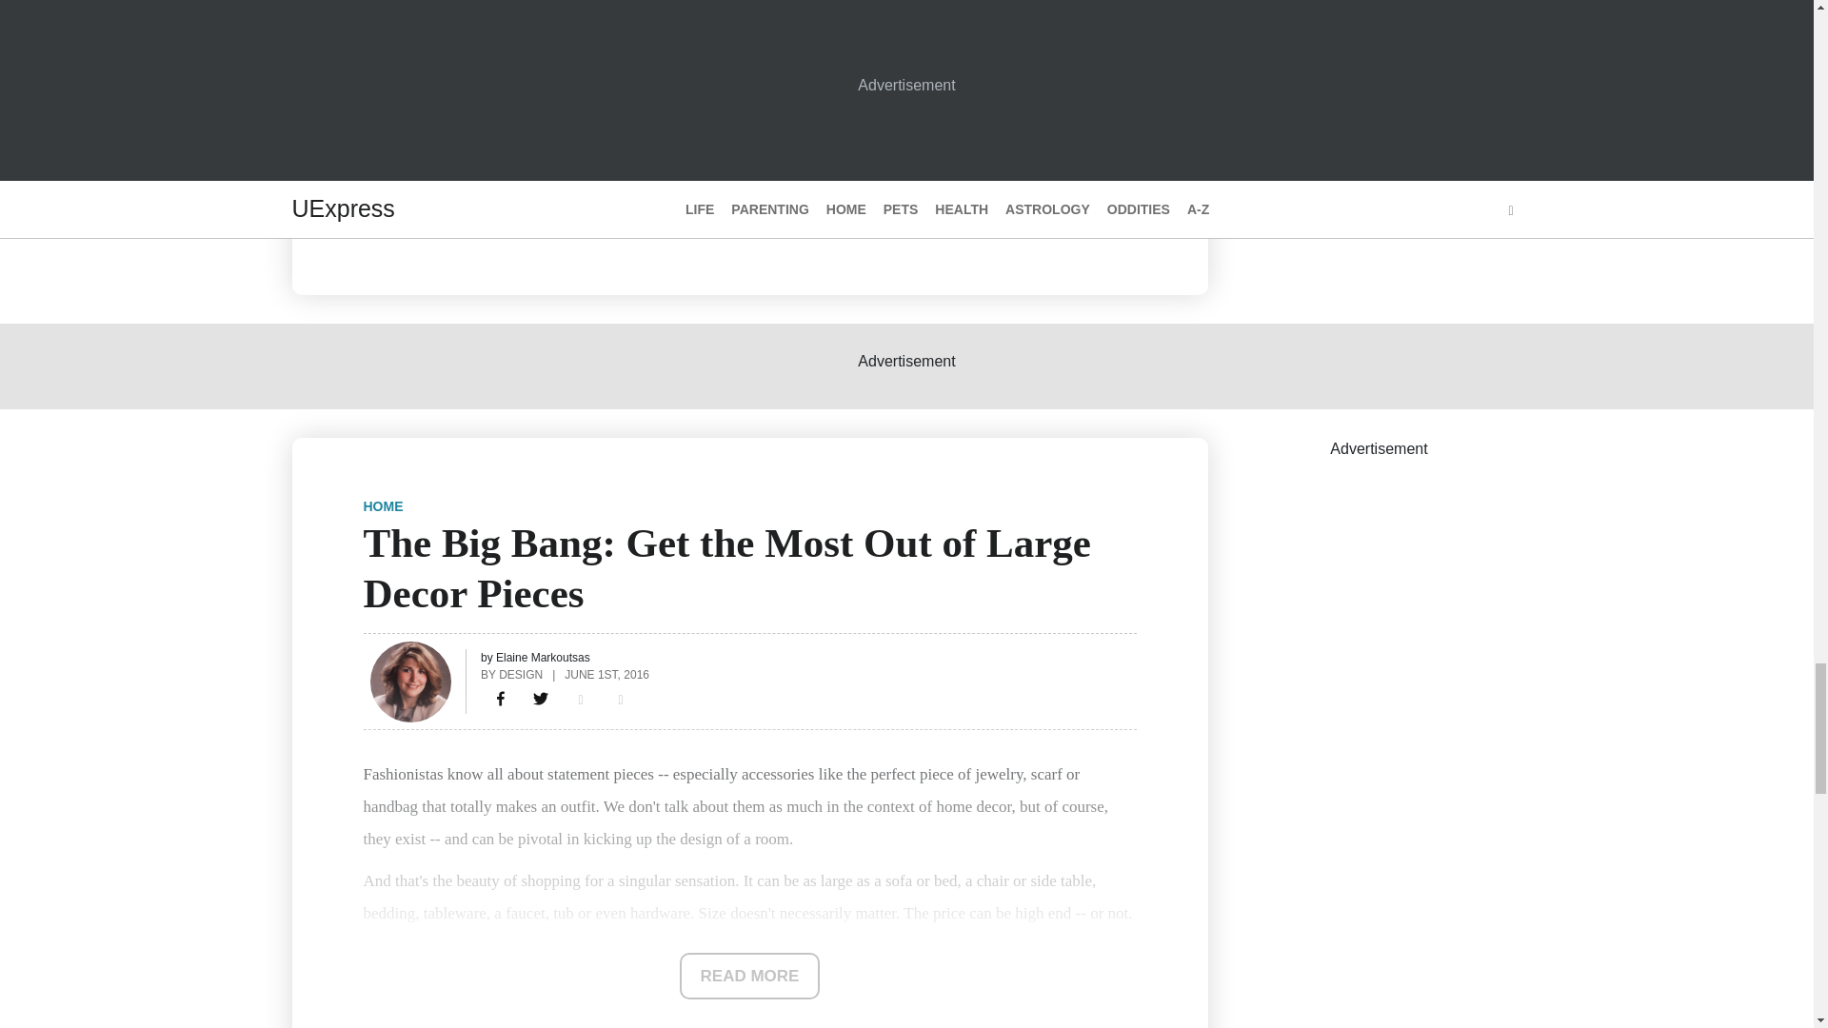 The image size is (1828, 1028). What do you see at coordinates (454, 213) in the screenshot?
I see `VIEW COMMENTS` at bounding box center [454, 213].